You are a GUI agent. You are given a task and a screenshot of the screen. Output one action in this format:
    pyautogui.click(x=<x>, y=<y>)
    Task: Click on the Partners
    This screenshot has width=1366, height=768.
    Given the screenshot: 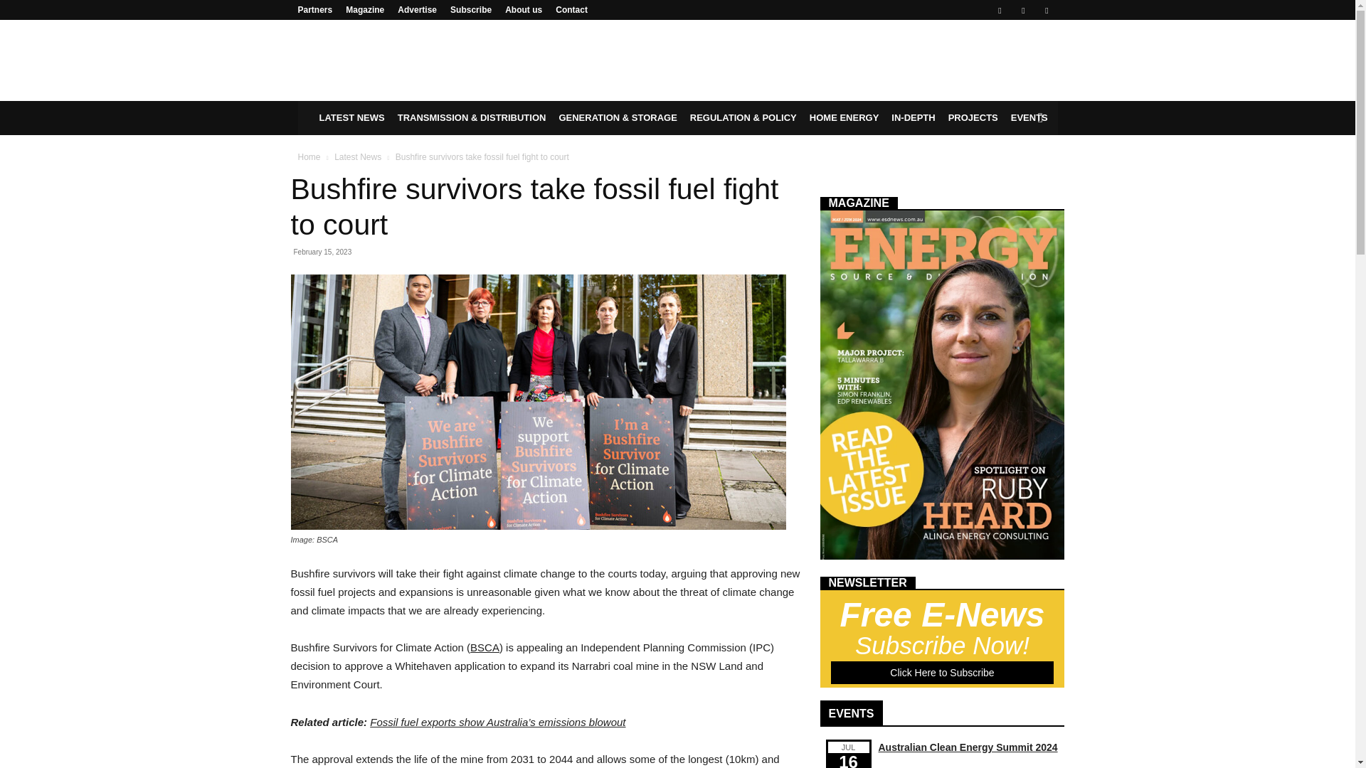 What is the action you would take?
    pyautogui.click(x=314, y=9)
    